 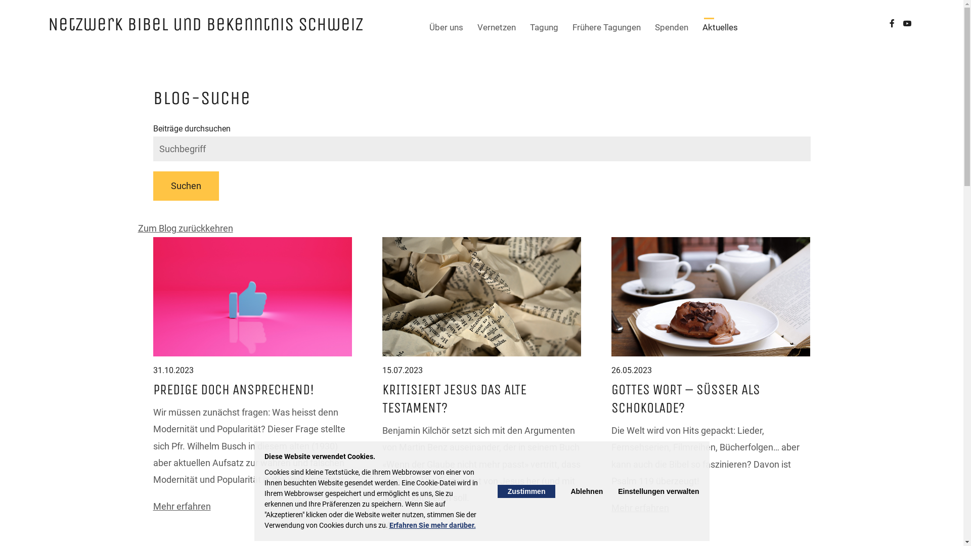 What do you see at coordinates (497, 27) in the screenshot?
I see `Vernetzen` at bounding box center [497, 27].